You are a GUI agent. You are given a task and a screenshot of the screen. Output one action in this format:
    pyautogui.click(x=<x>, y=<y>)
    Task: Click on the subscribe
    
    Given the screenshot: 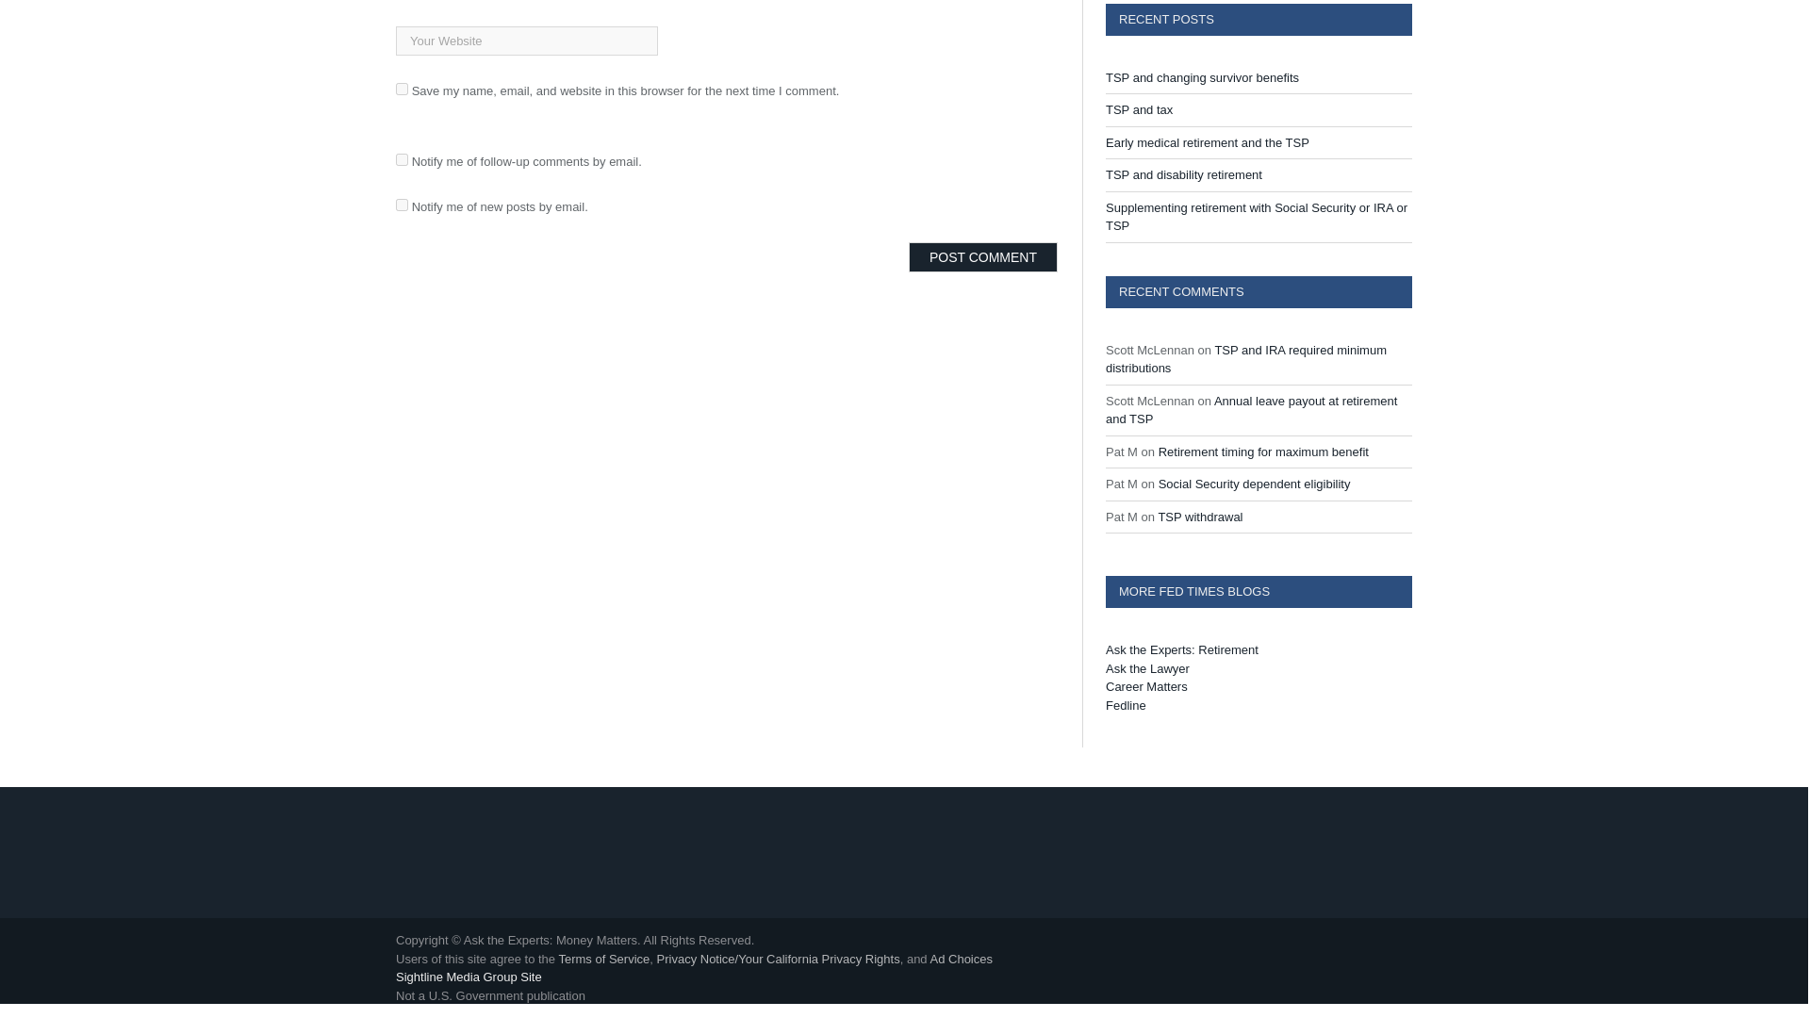 What is the action you would take?
    pyautogui.click(x=402, y=204)
    